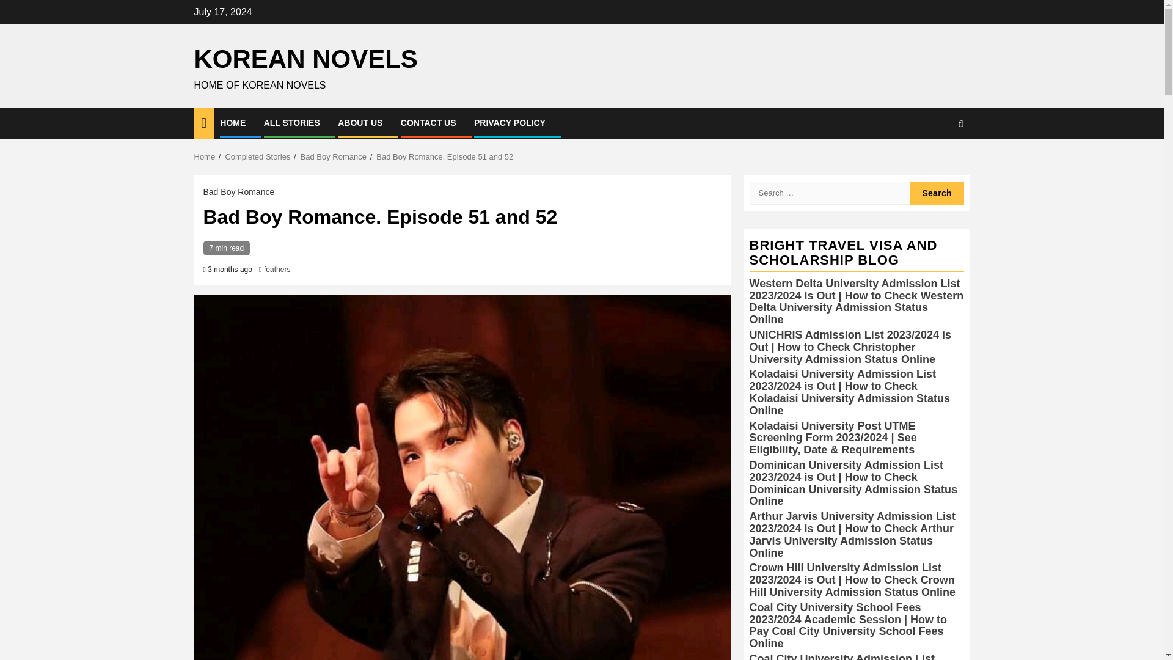 Image resolution: width=1173 pixels, height=660 pixels. What do you see at coordinates (428, 123) in the screenshot?
I see `CONTACT US` at bounding box center [428, 123].